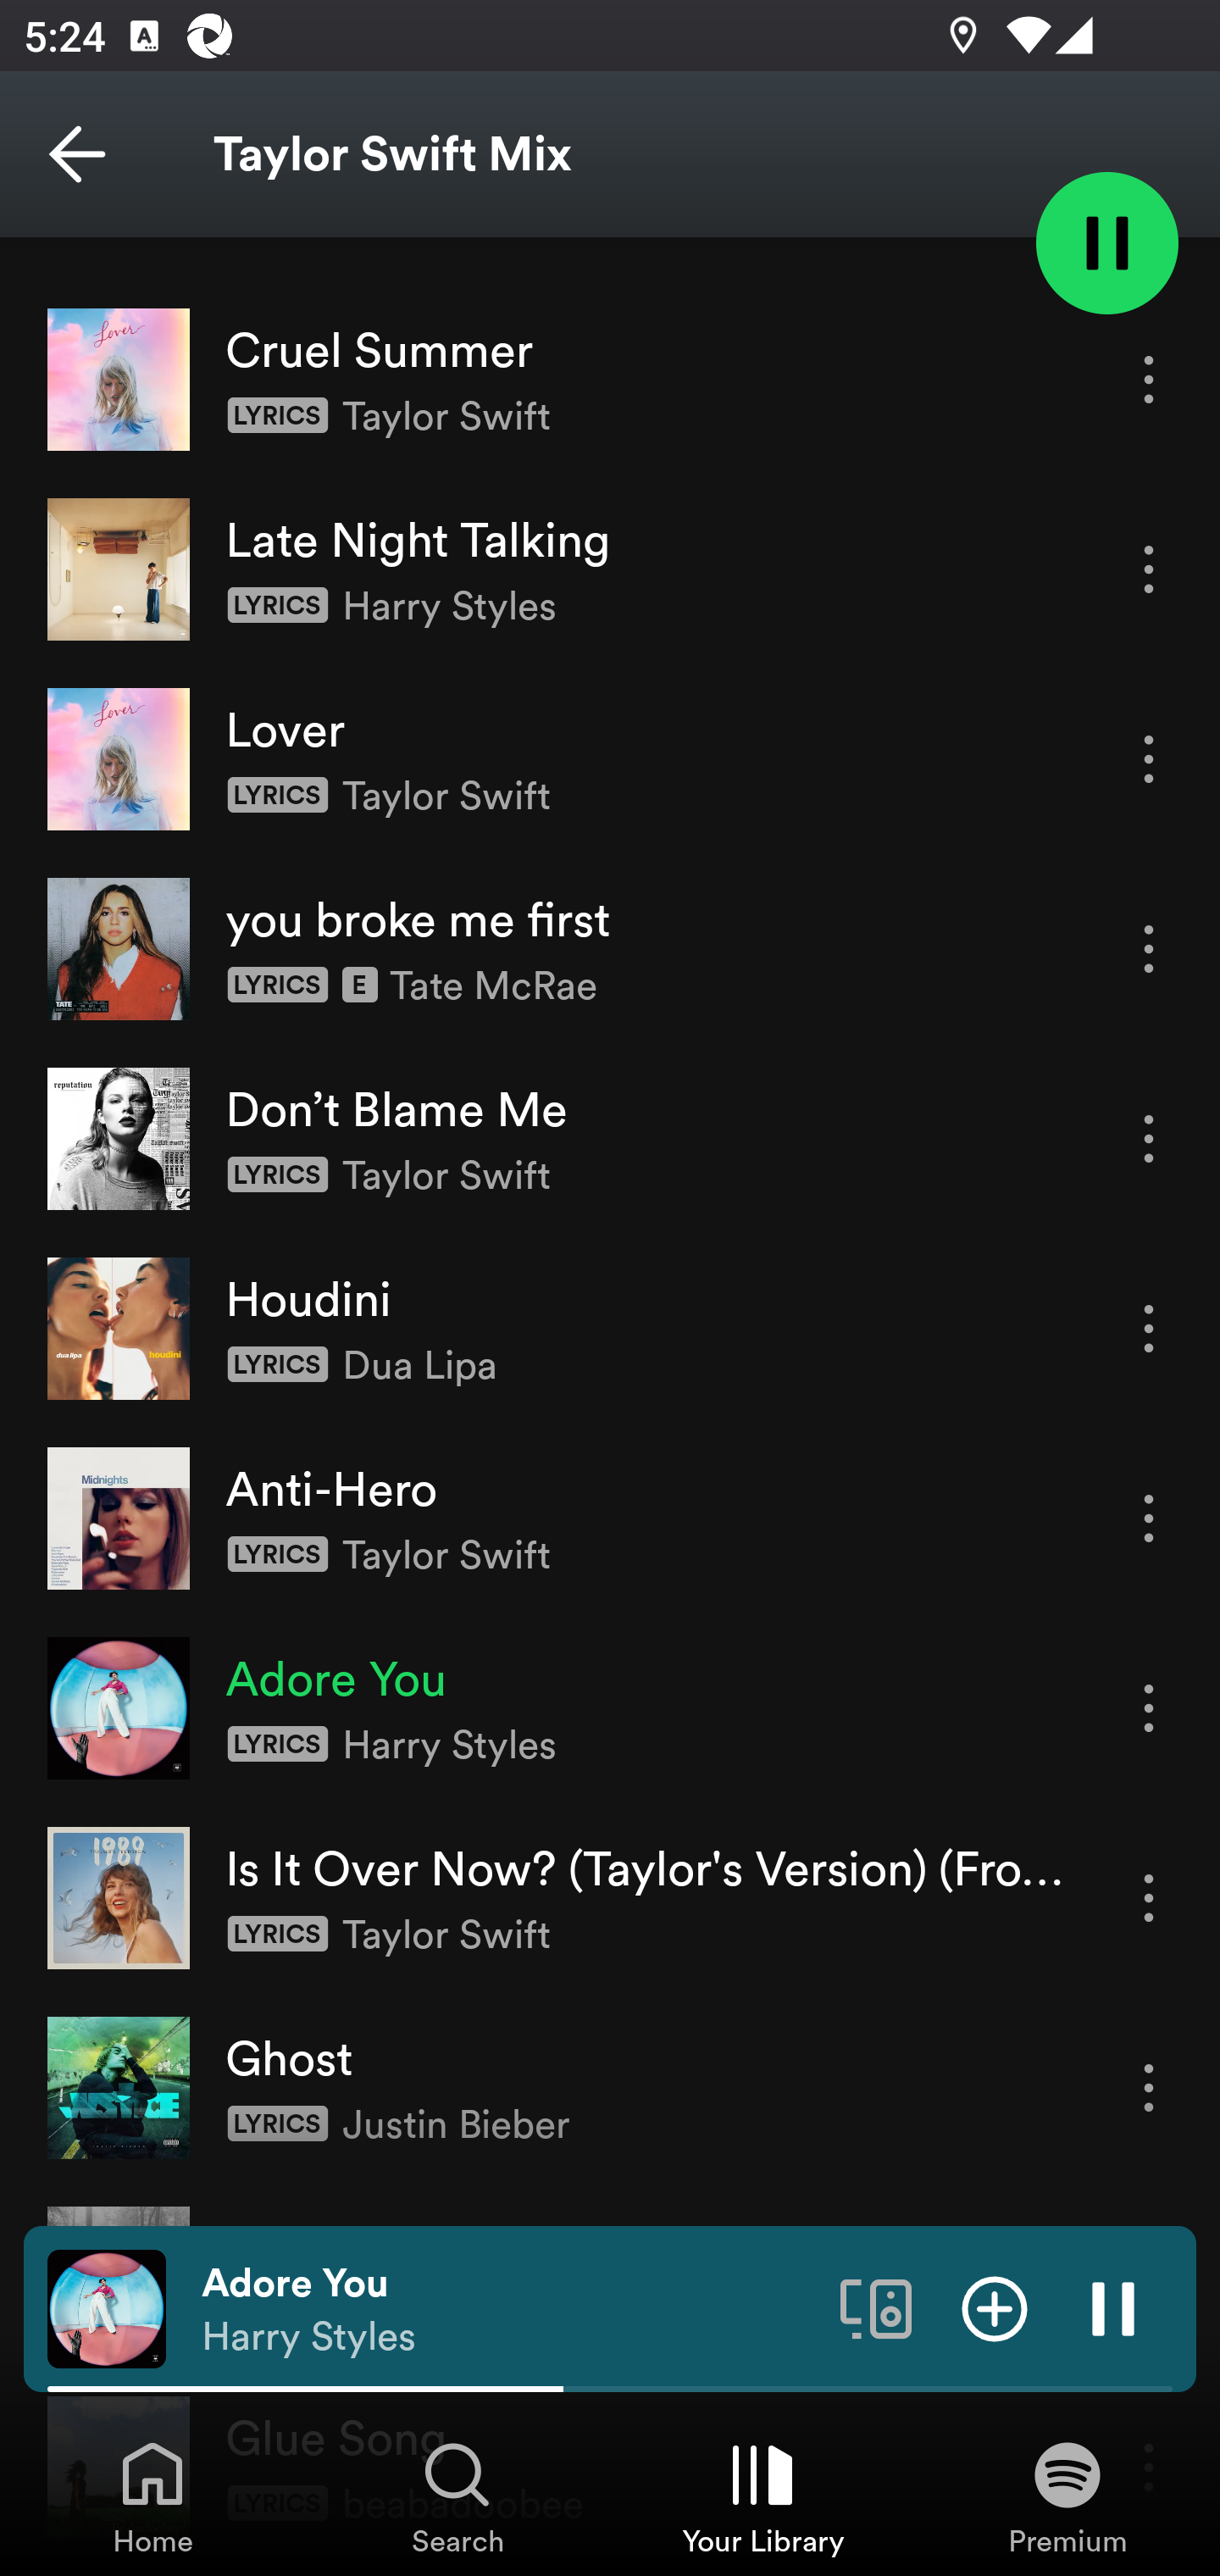 The image size is (1220, 2576). What do you see at coordinates (1149, 1327) in the screenshot?
I see `More options for song Houdini` at bounding box center [1149, 1327].